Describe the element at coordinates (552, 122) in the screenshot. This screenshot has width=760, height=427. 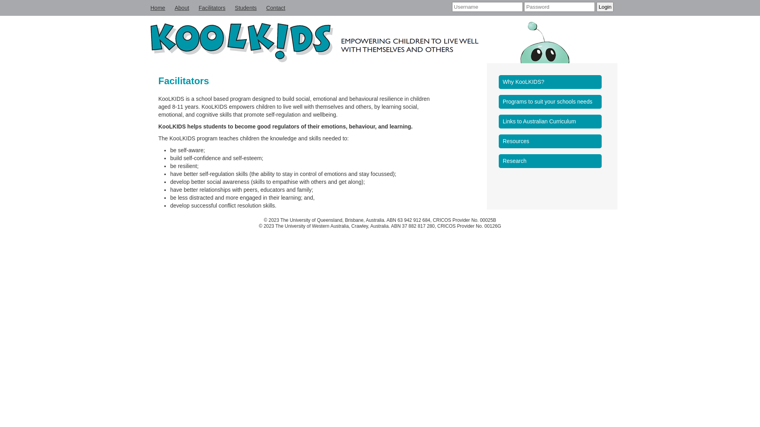
I see `Links to Australian Curriculum` at that location.